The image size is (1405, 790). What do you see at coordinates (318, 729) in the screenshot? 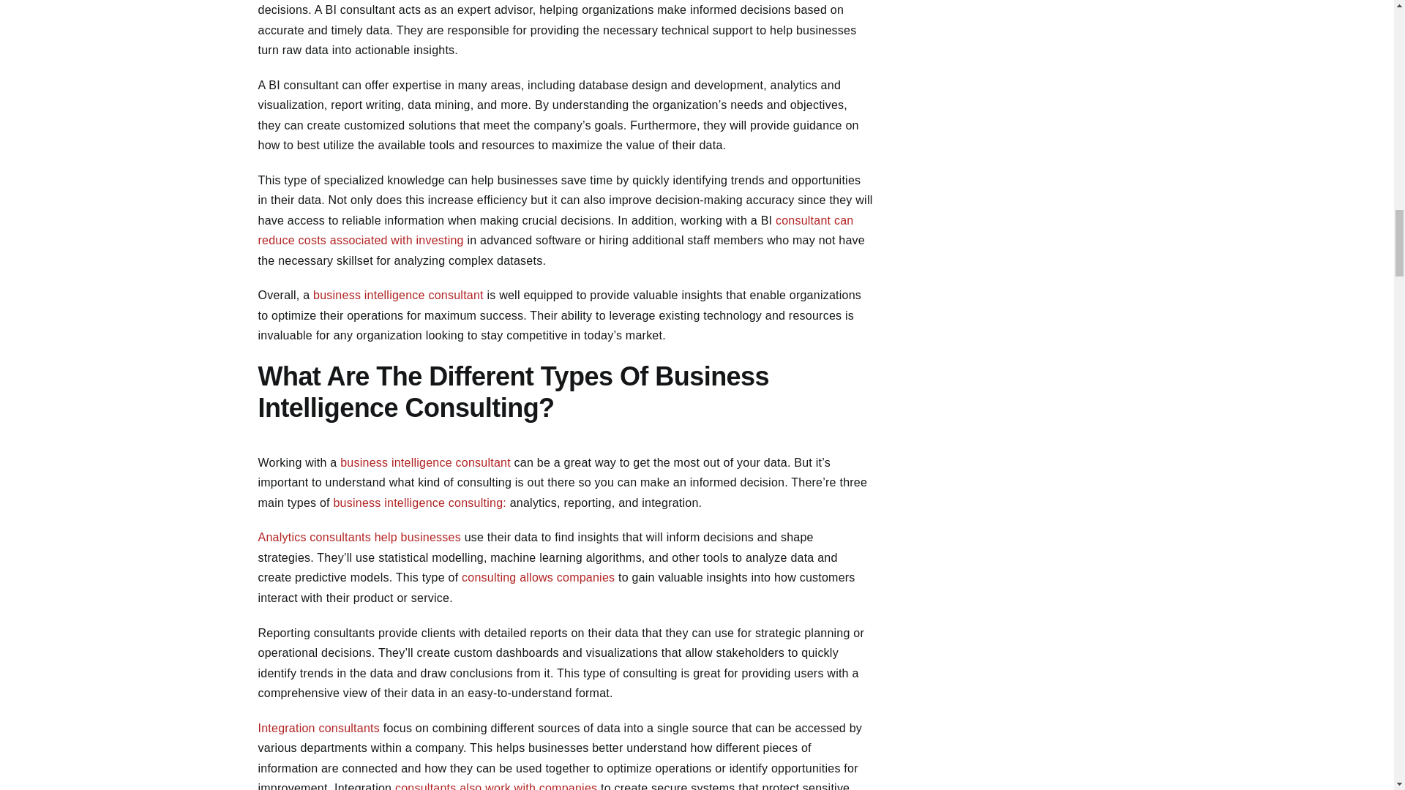
I see `Integration consultants` at bounding box center [318, 729].